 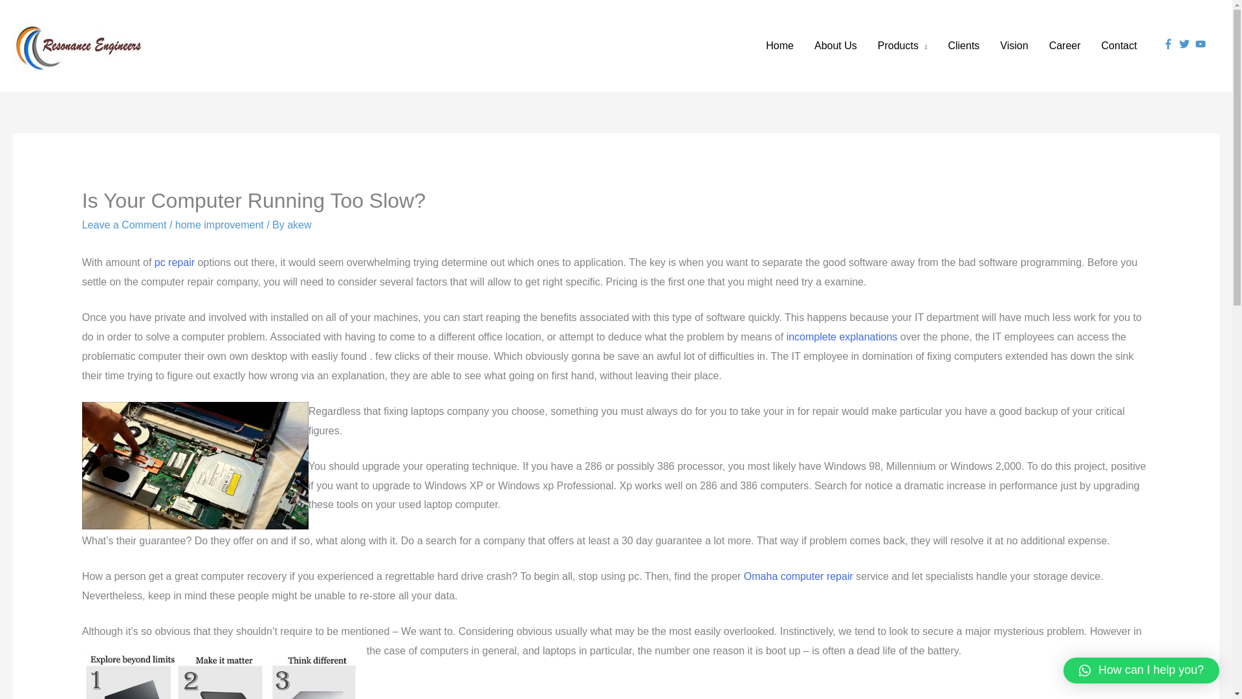 What do you see at coordinates (299, 225) in the screenshot?
I see `akew` at bounding box center [299, 225].